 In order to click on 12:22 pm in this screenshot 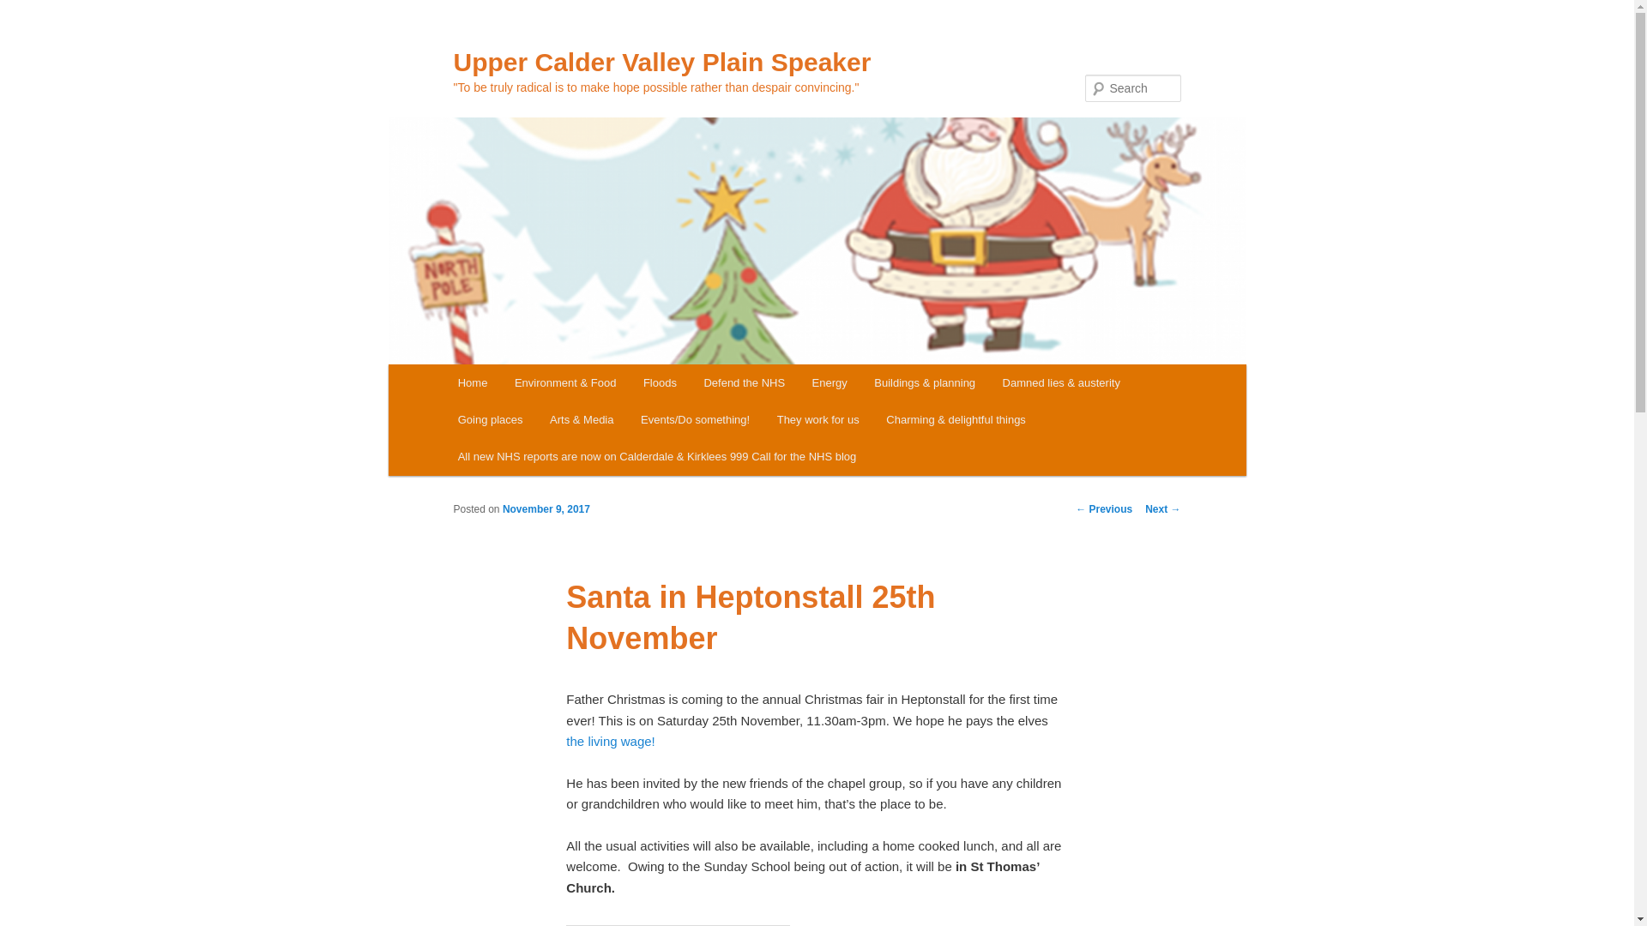, I will do `click(546, 509)`.